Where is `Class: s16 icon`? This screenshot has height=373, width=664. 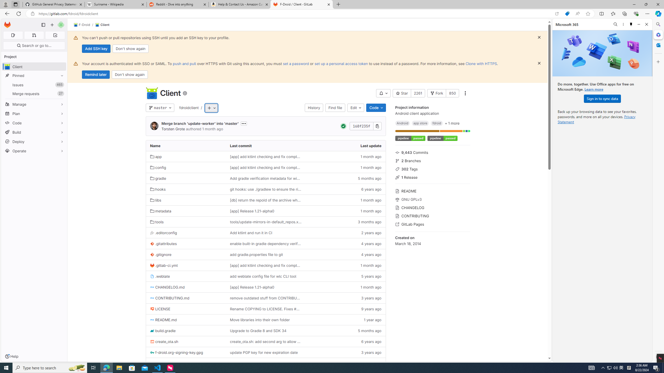 Class: s16 icon is located at coordinates (185, 93).